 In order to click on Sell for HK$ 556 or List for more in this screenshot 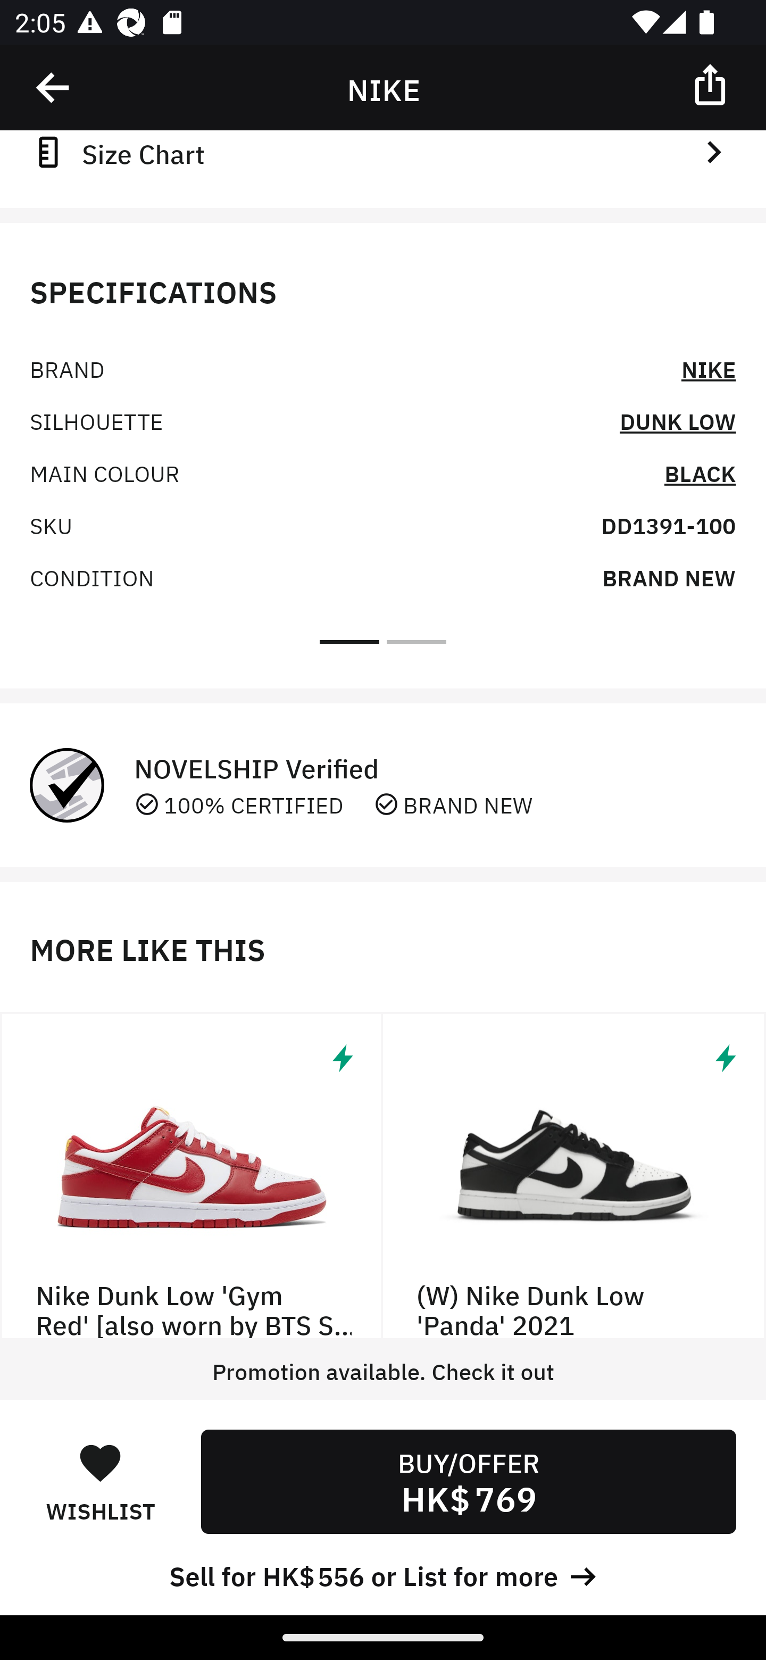, I will do `click(383, 1574)`.